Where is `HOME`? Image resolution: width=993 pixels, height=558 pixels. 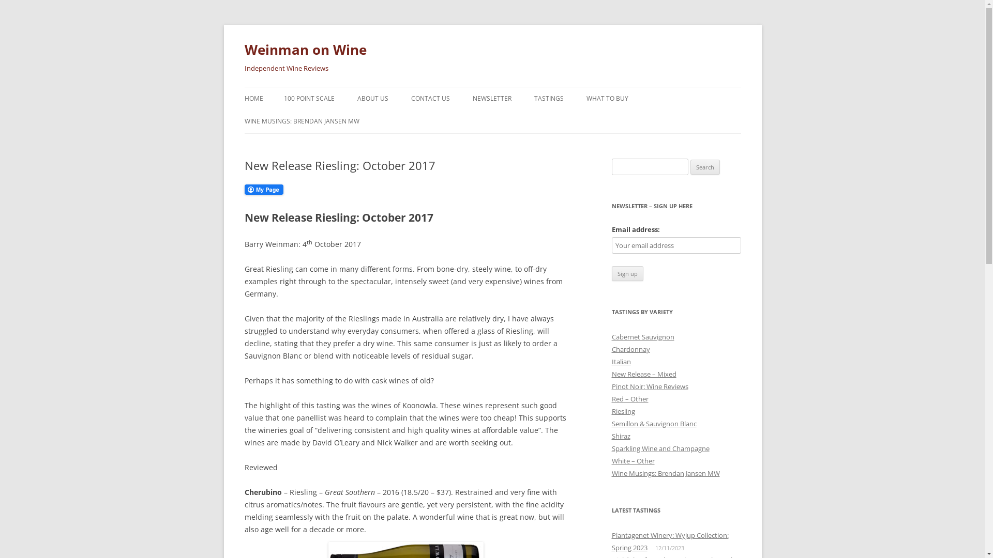 HOME is located at coordinates (253, 99).